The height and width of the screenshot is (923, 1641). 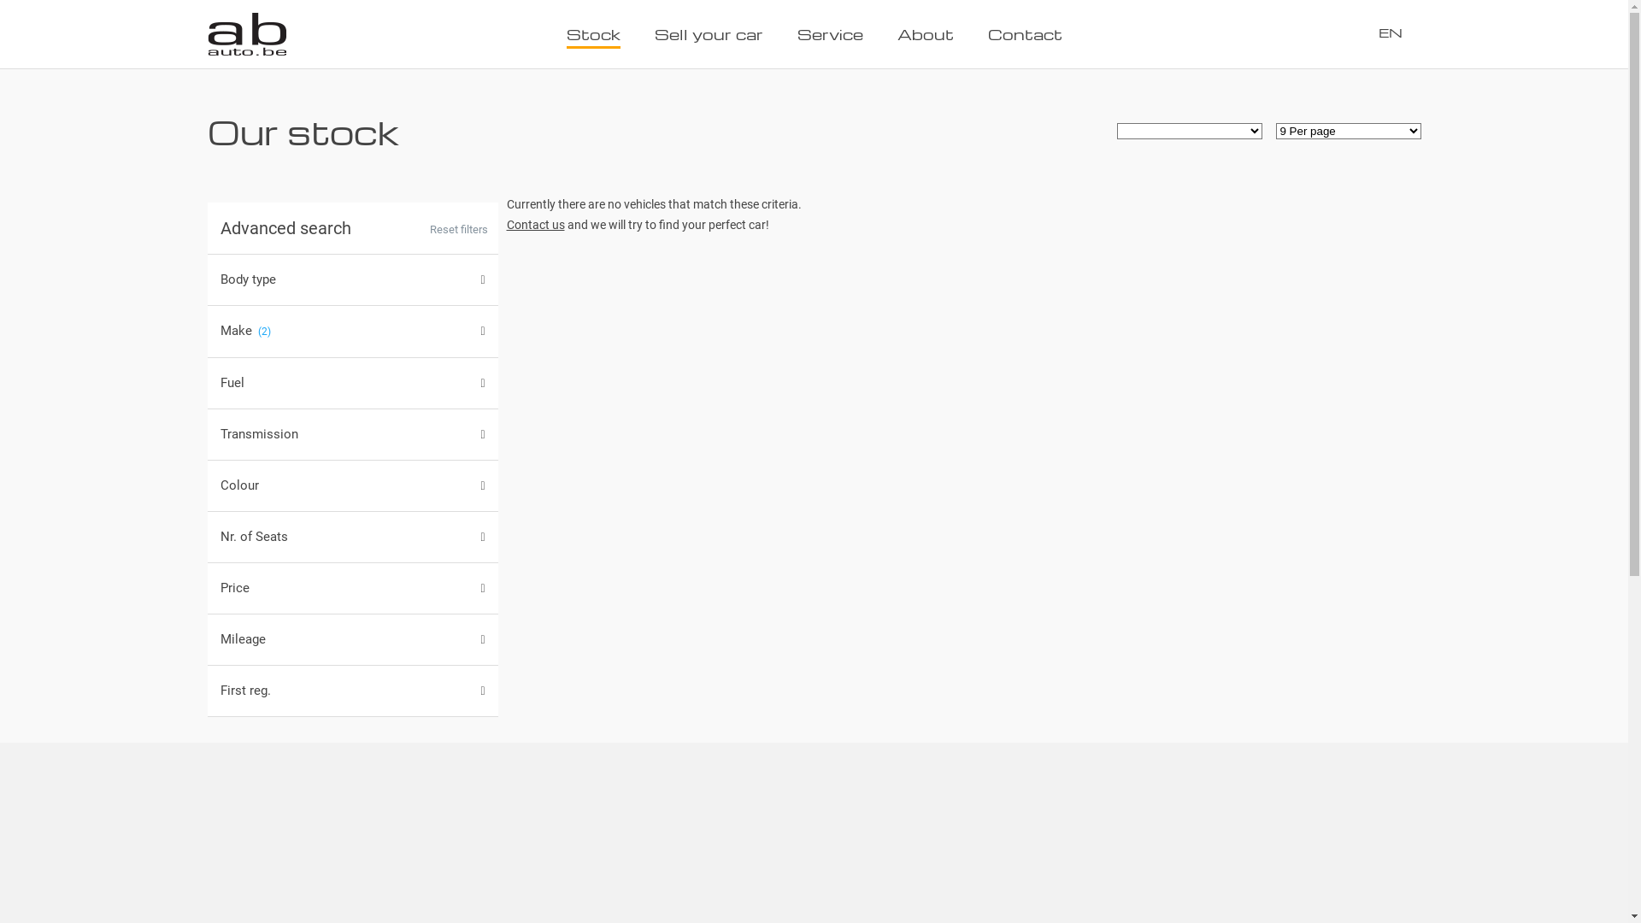 What do you see at coordinates (352, 485) in the screenshot?
I see `Colour` at bounding box center [352, 485].